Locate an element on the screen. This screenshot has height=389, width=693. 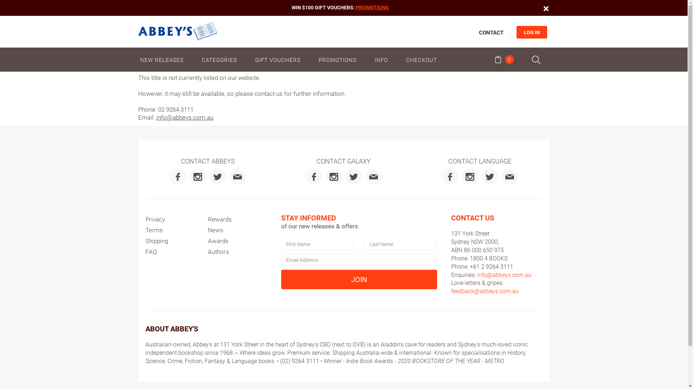
Awards is located at coordinates (218, 241).